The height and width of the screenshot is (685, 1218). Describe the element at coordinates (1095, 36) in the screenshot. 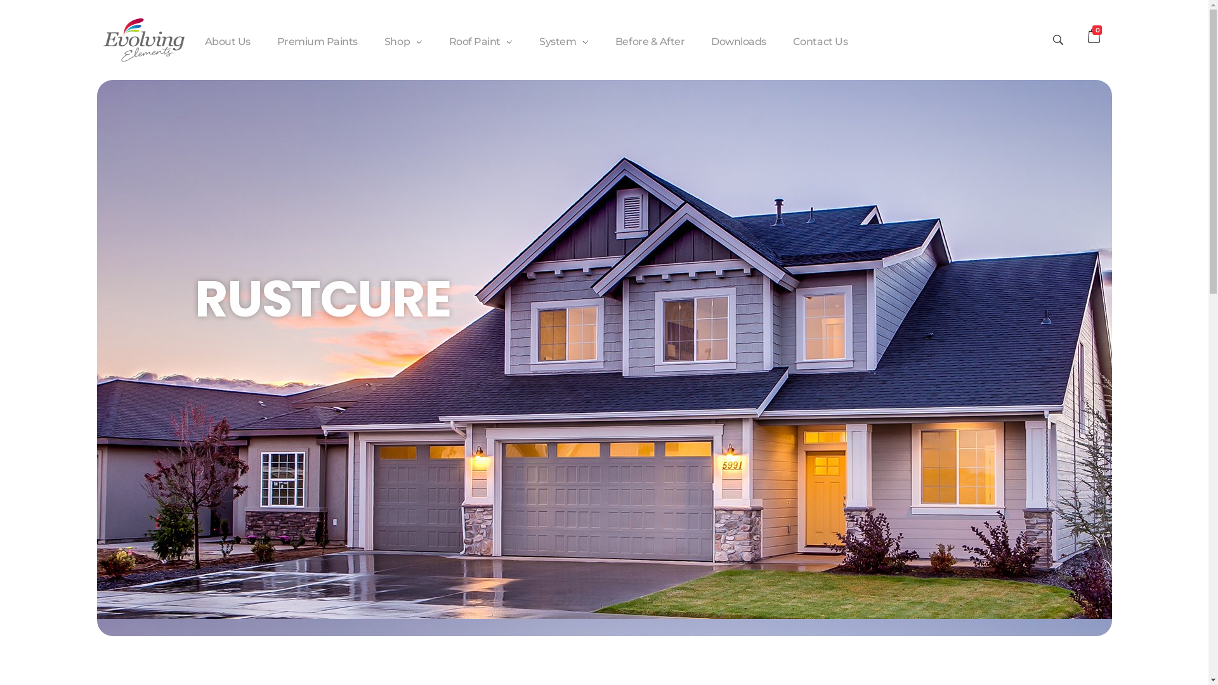

I see `0` at that location.